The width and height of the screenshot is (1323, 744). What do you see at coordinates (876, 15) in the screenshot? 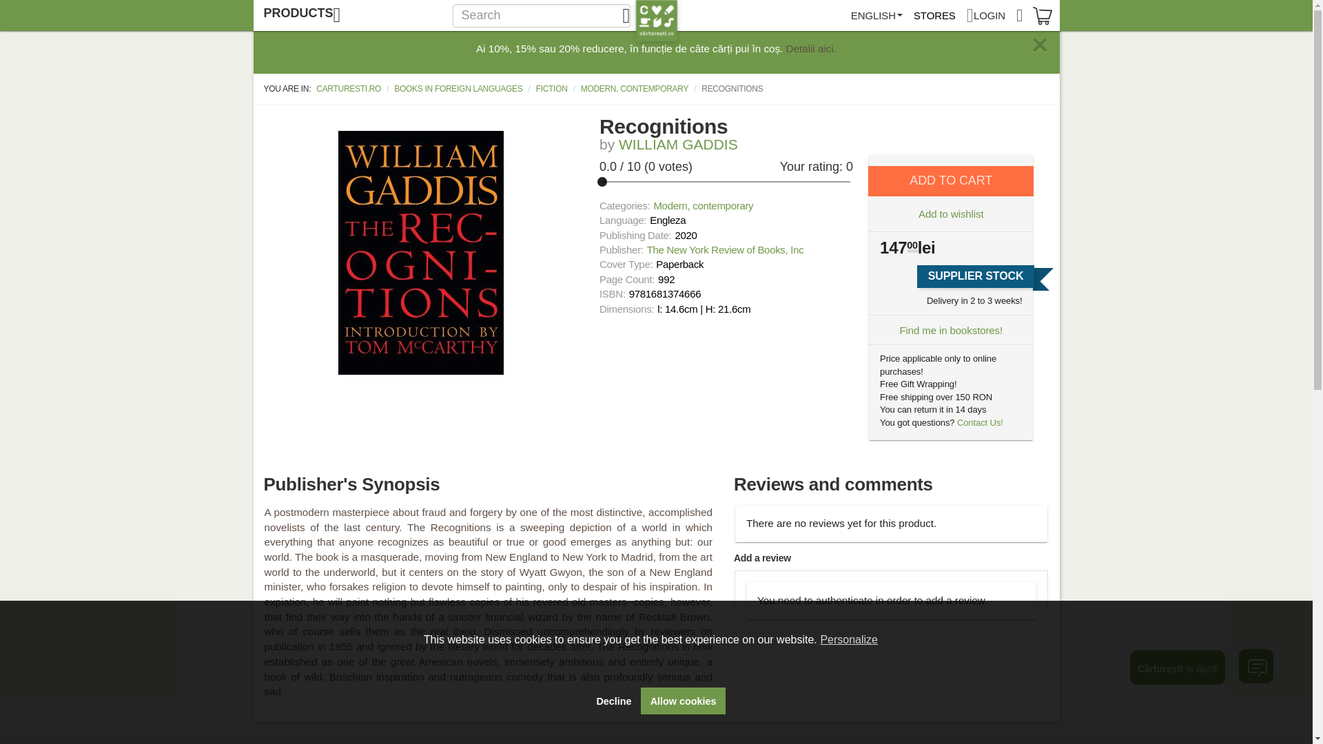
I see `ENGLISH` at bounding box center [876, 15].